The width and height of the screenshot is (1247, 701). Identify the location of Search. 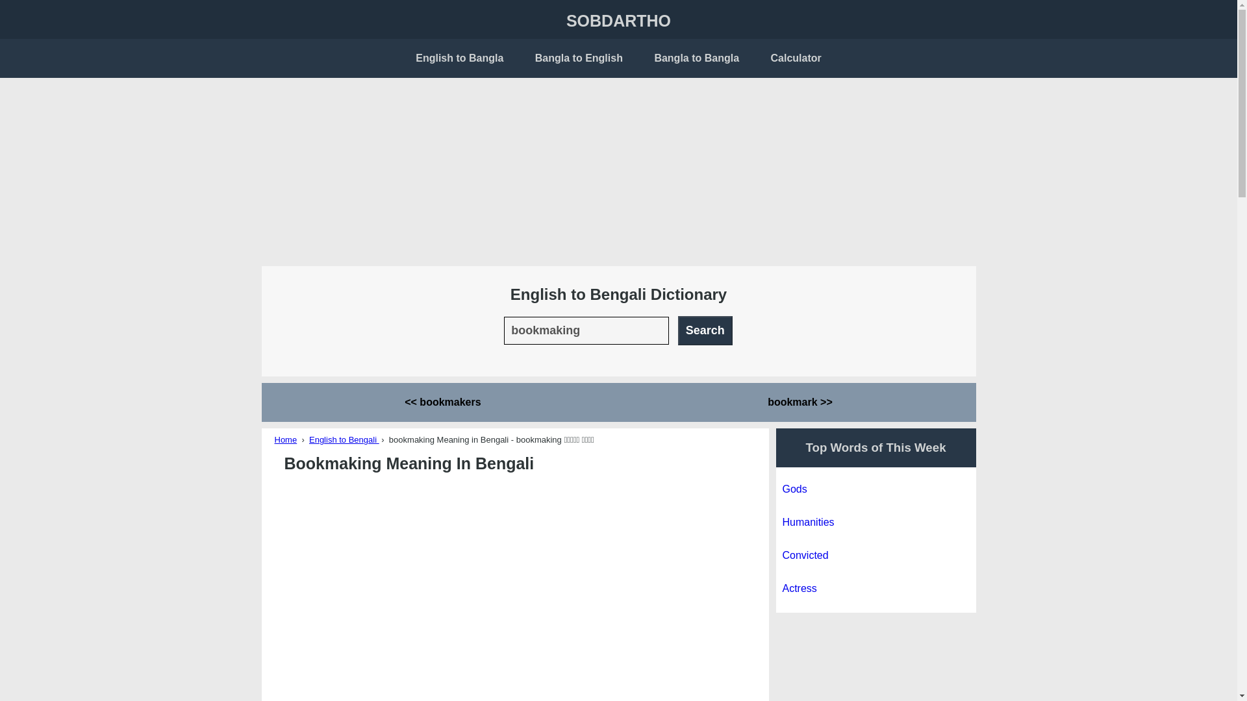
(705, 330).